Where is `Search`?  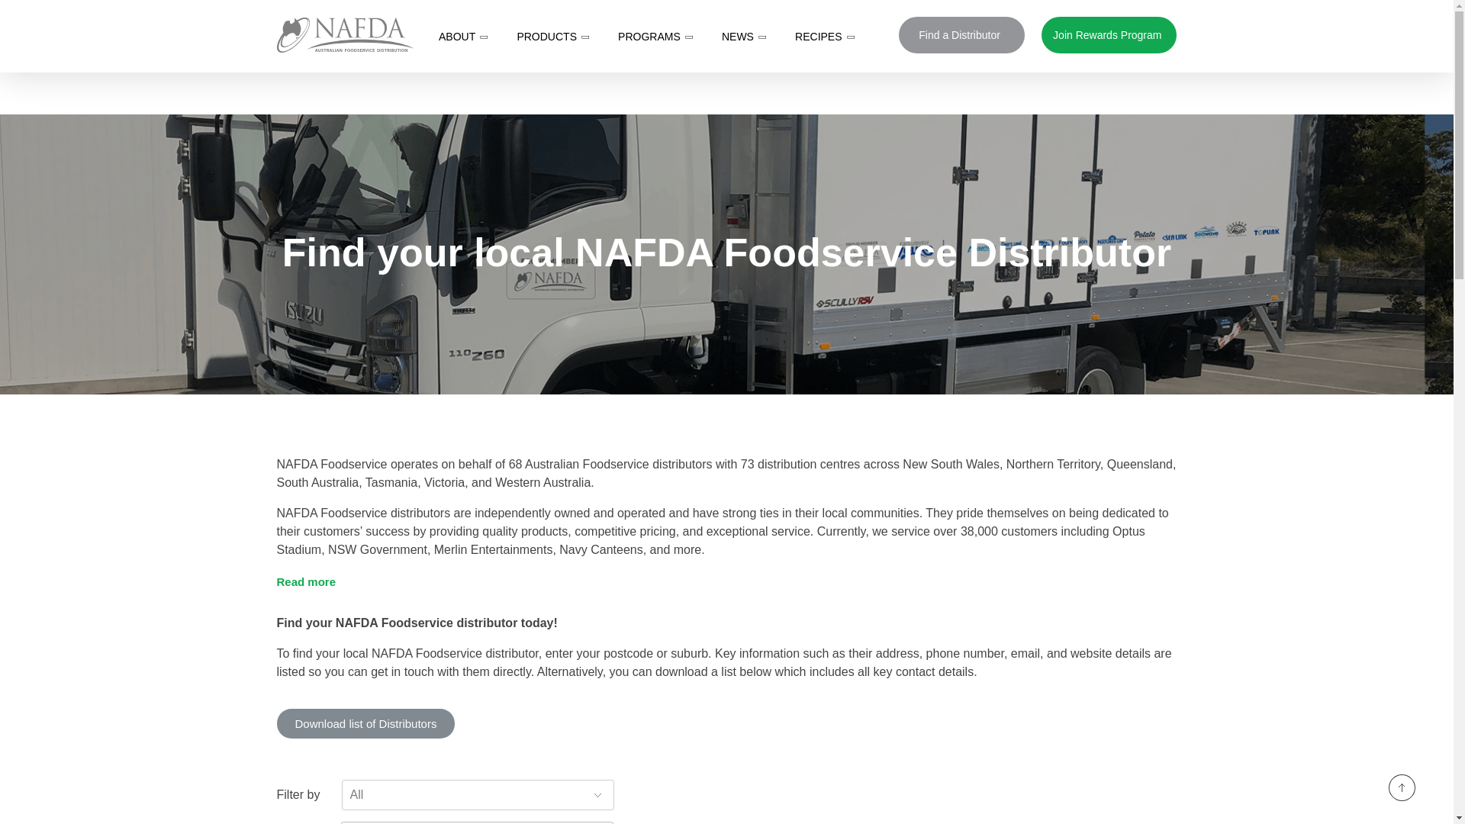
Search is located at coordinates (1159, 21).